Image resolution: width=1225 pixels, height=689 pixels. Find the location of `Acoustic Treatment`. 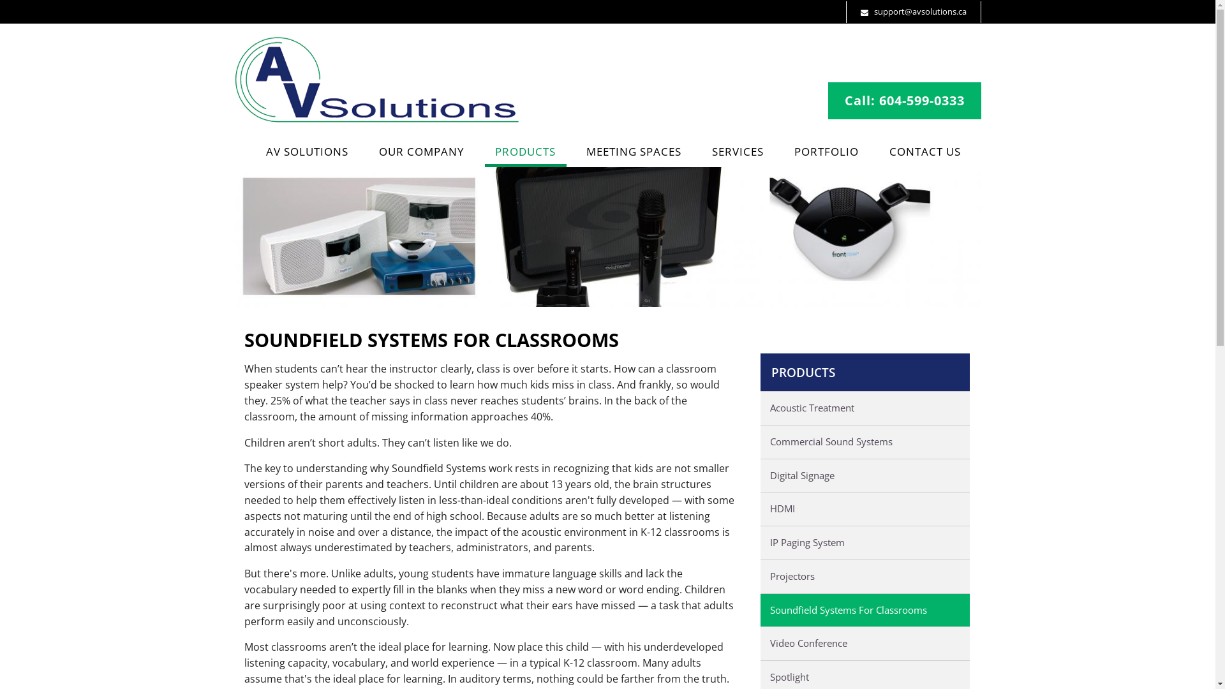

Acoustic Treatment is located at coordinates (865, 408).